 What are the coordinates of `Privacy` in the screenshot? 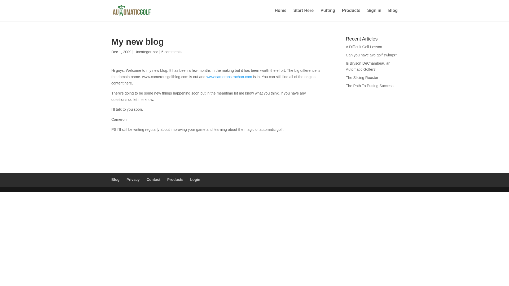 It's located at (133, 179).